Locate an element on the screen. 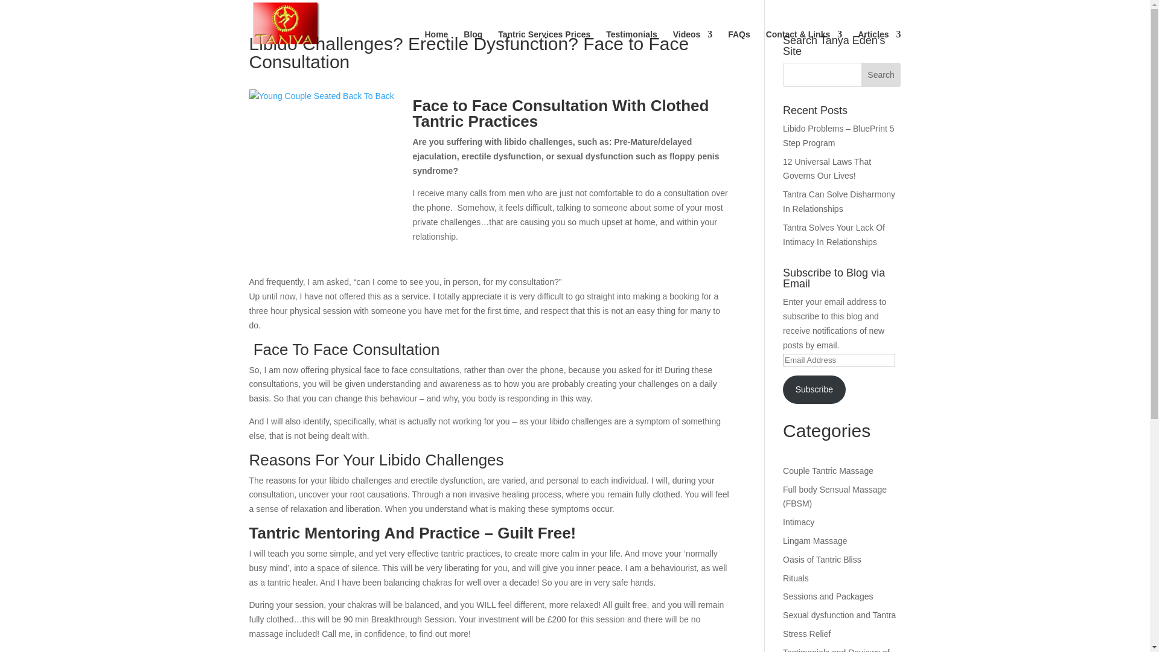 The image size is (1159, 652). Tantra Solves Your Lack Of Intimacy In Relationships is located at coordinates (834, 235).